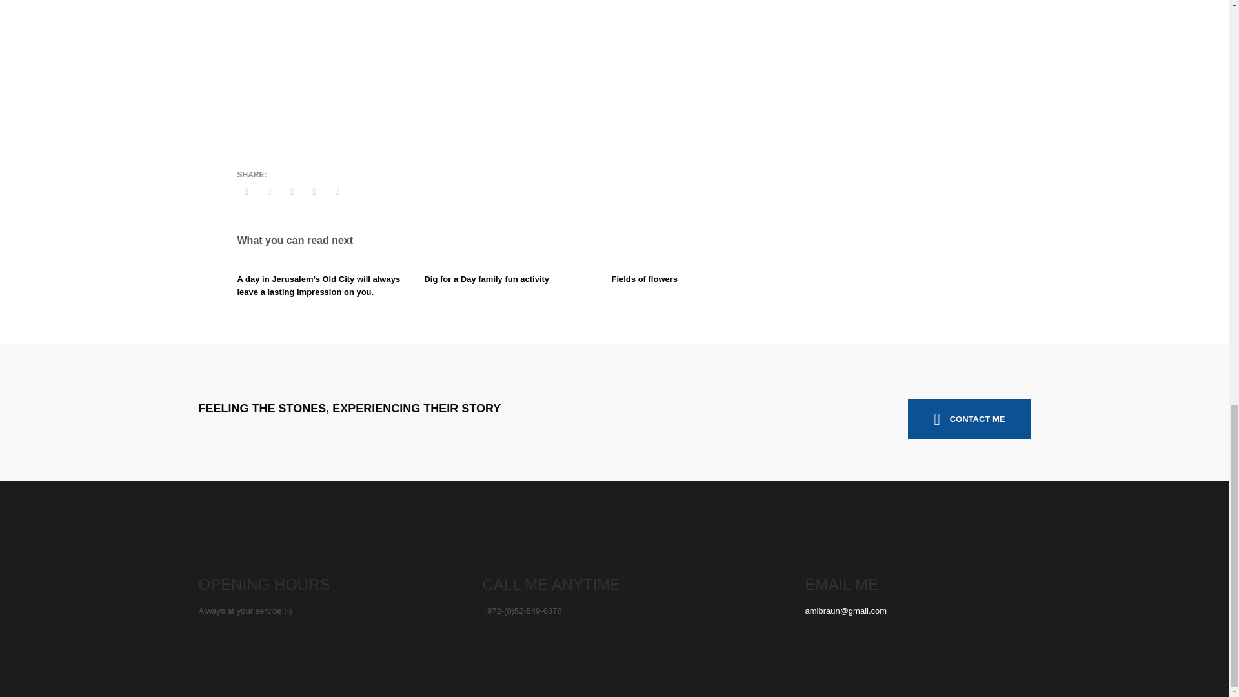  Describe the element at coordinates (644, 279) in the screenshot. I see `Fields of flowers` at that location.